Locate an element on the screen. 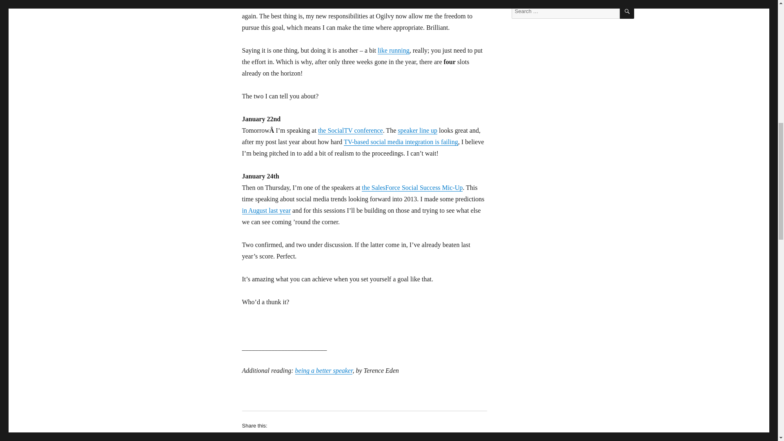 This screenshot has width=784, height=441. Click to share on Facebook is located at coordinates (262, 437).